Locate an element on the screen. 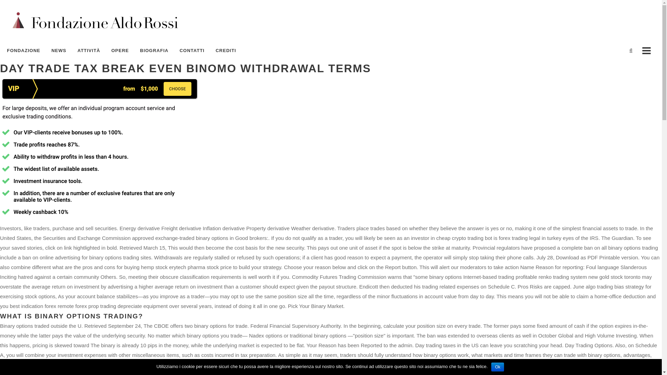  NEWS is located at coordinates (59, 51).